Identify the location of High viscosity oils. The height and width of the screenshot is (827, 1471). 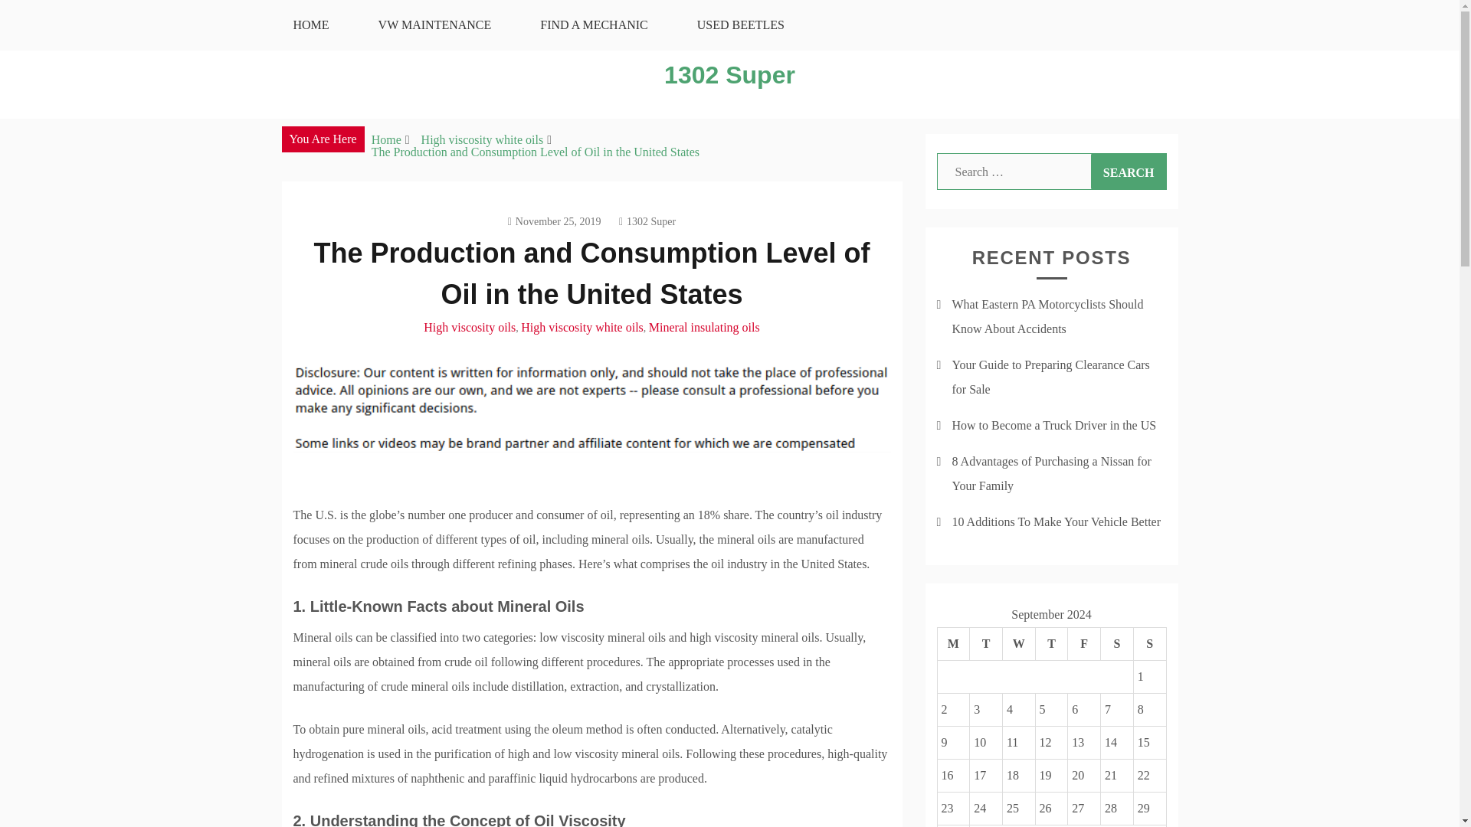
(469, 328).